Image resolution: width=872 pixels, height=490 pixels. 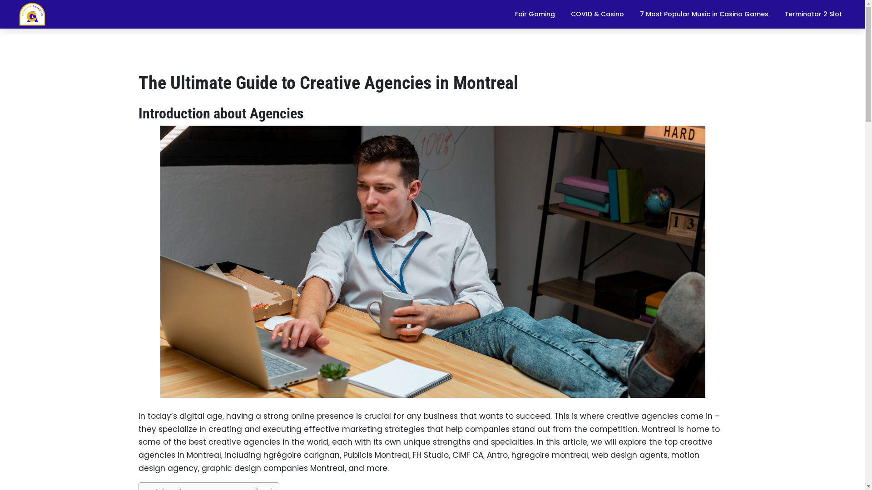 I want to click on 7 Most Popular Music in Casino Games, so click(x=704, y=14).